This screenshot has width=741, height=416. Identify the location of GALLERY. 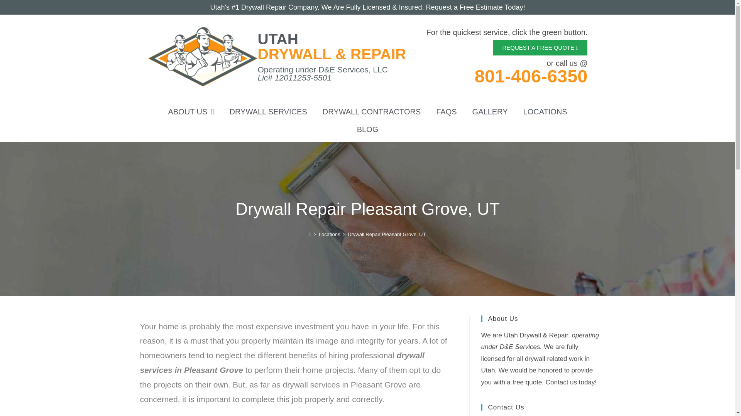
(490, 112).